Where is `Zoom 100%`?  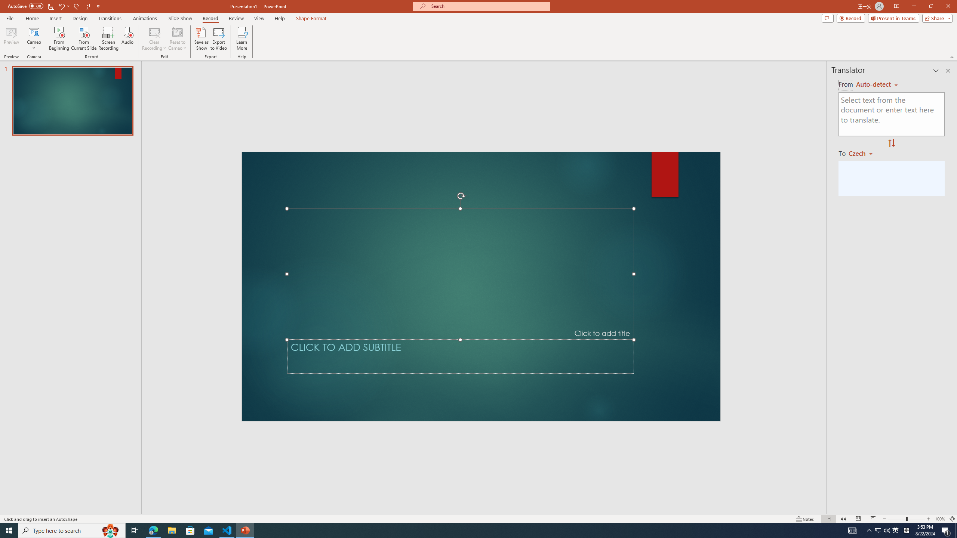 Zoom 100% is located at coordinates (940, 519).